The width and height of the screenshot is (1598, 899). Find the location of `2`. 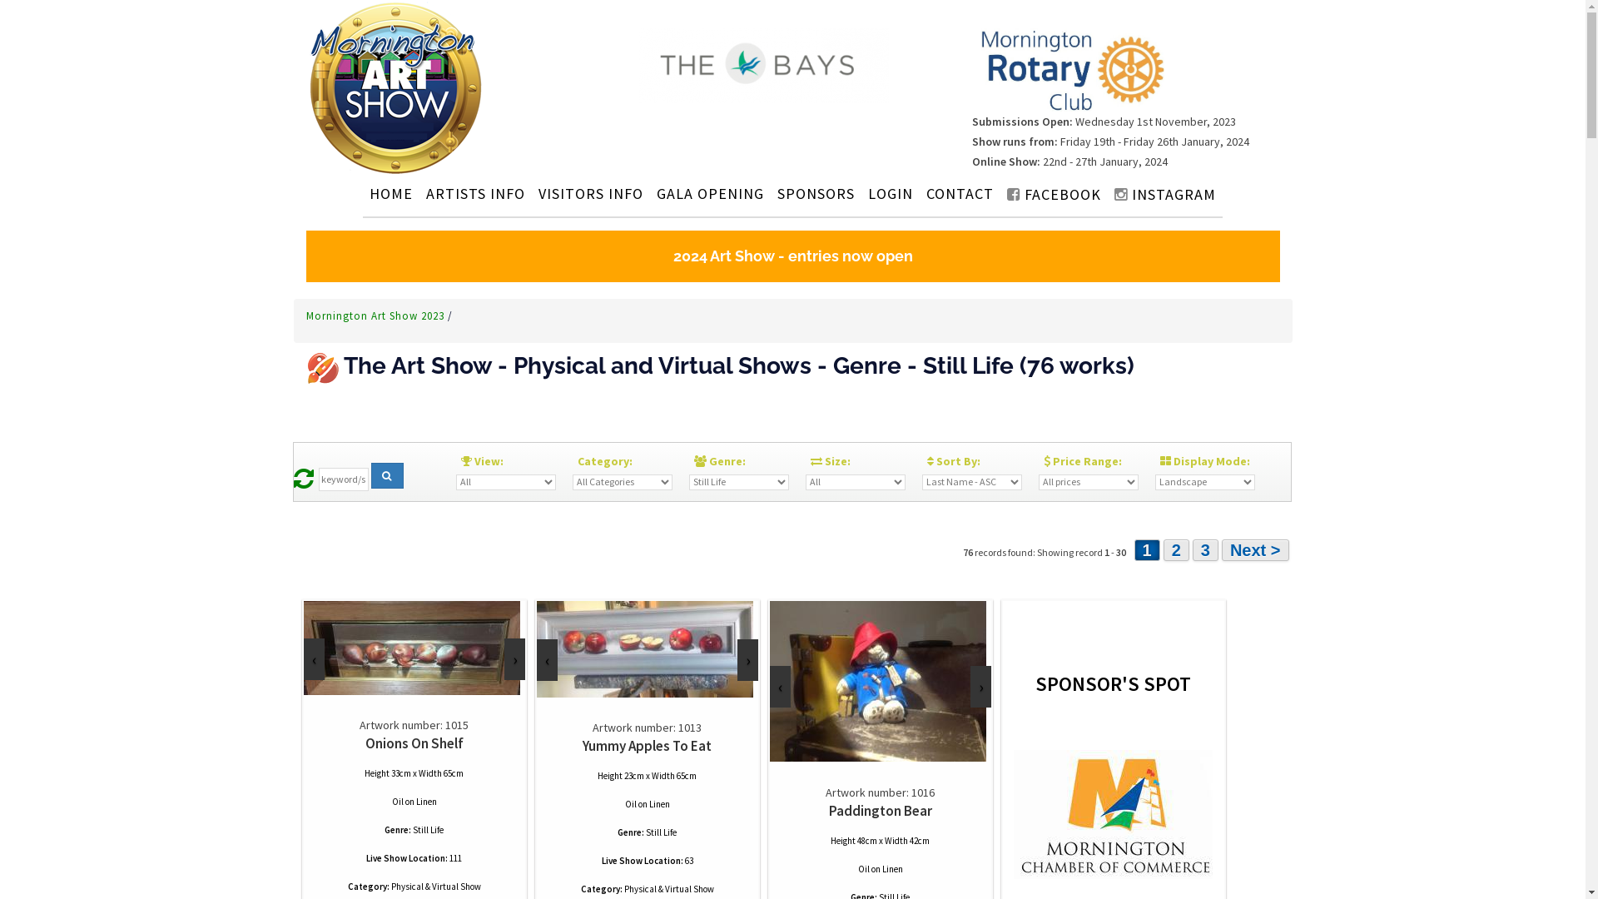

2 is located at coordinates (1177, 550).